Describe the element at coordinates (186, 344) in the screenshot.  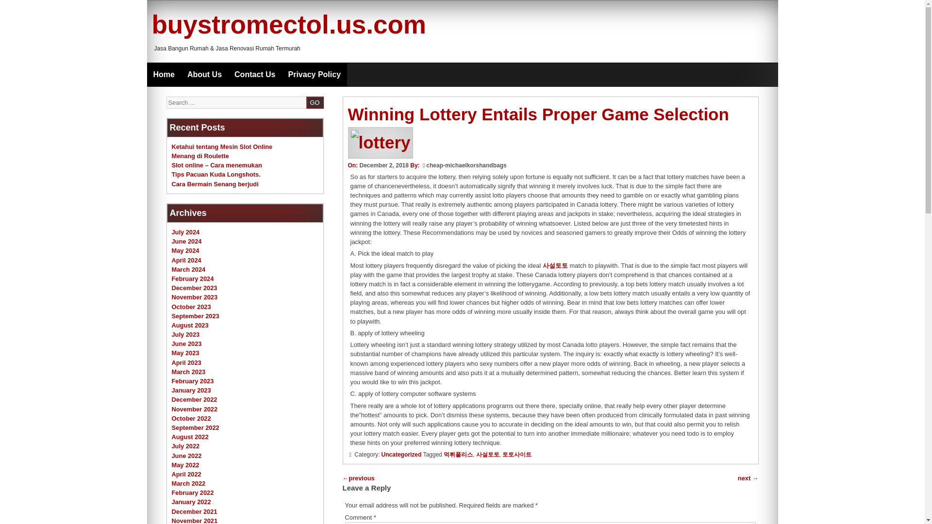
I see `June 2023` at that location.